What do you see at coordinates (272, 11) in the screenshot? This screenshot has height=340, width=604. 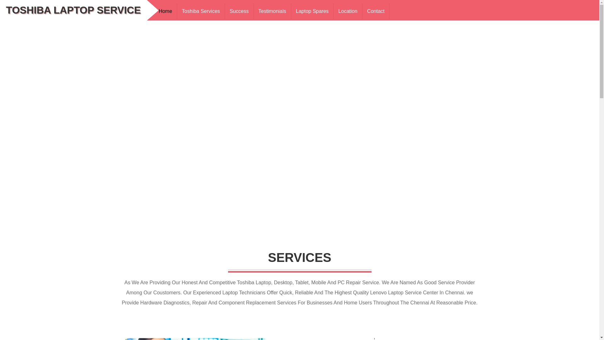 I see `Testimonials` at bounding box center [272, 11].